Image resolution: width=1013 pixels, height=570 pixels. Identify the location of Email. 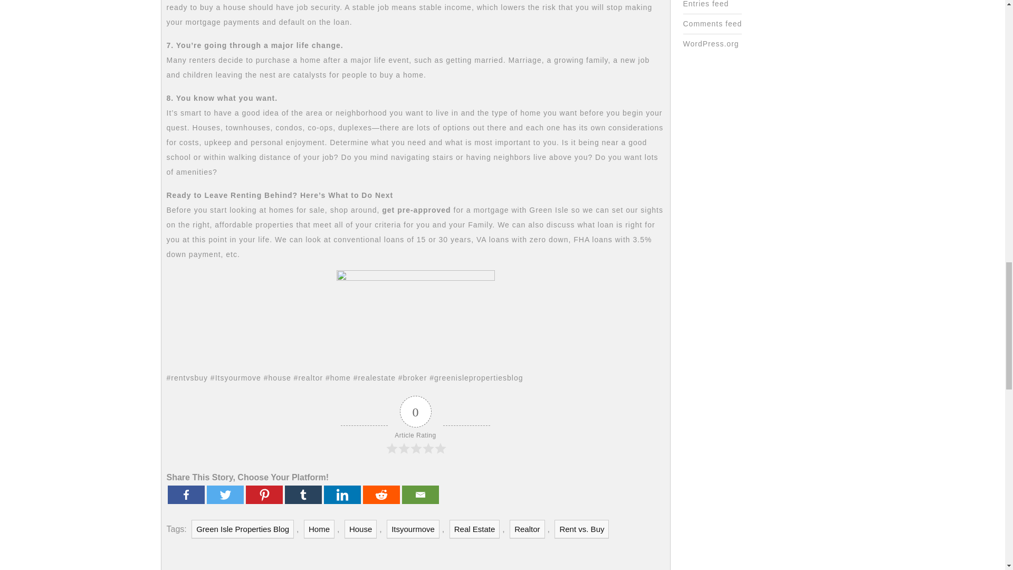
(420, 495).